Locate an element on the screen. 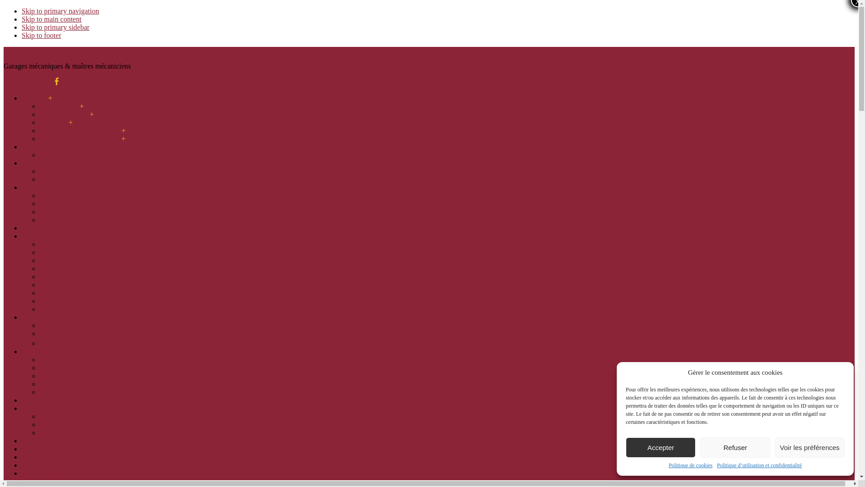 The image size is (865, 487). Concours is located at coordinates (35, 147).